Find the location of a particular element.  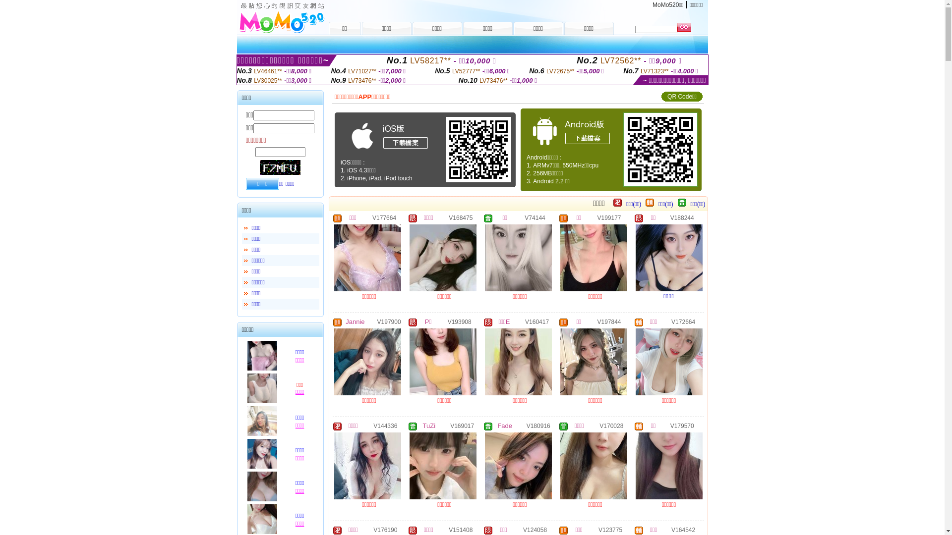

V193908 is located at coordinates (460, 321).